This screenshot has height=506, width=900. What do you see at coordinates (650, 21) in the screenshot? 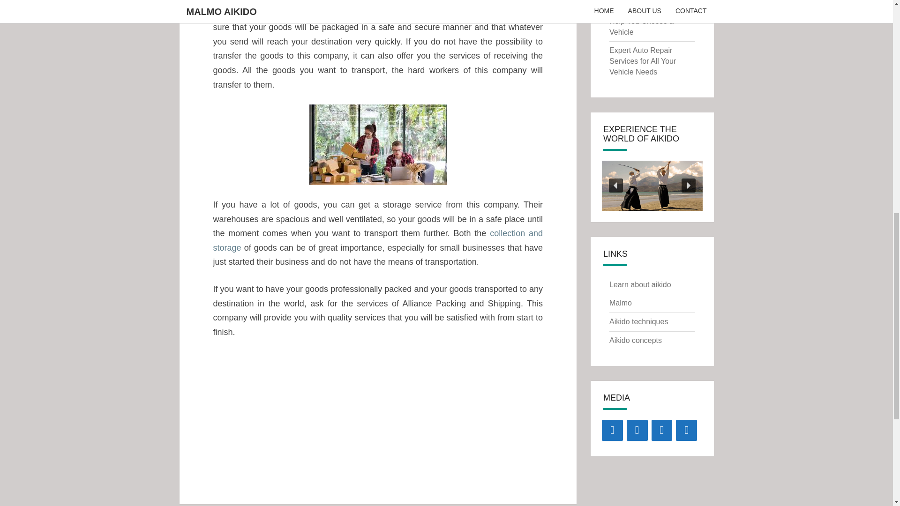
I see `Mazda Dealers Who Will Help You Choose a Vehicle` at bounding box center [650, 21].